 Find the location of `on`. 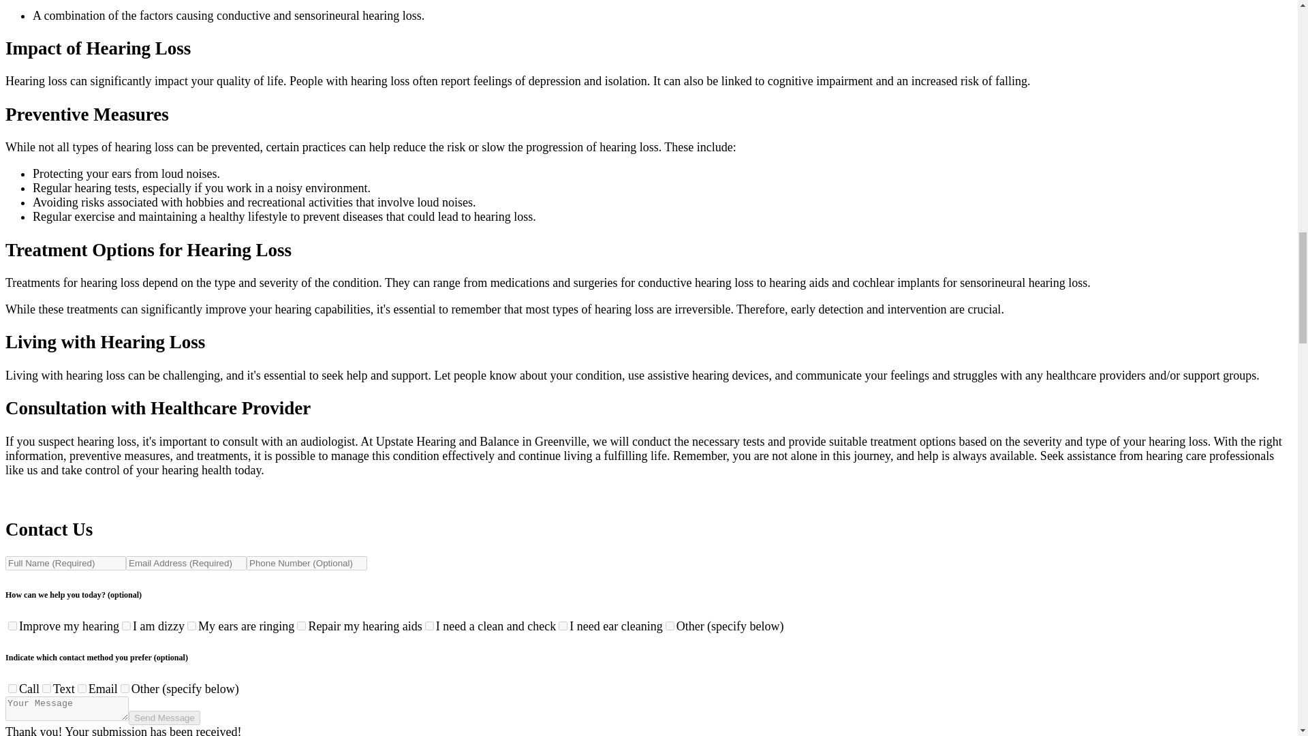

on is located at coordinates (82, 688).